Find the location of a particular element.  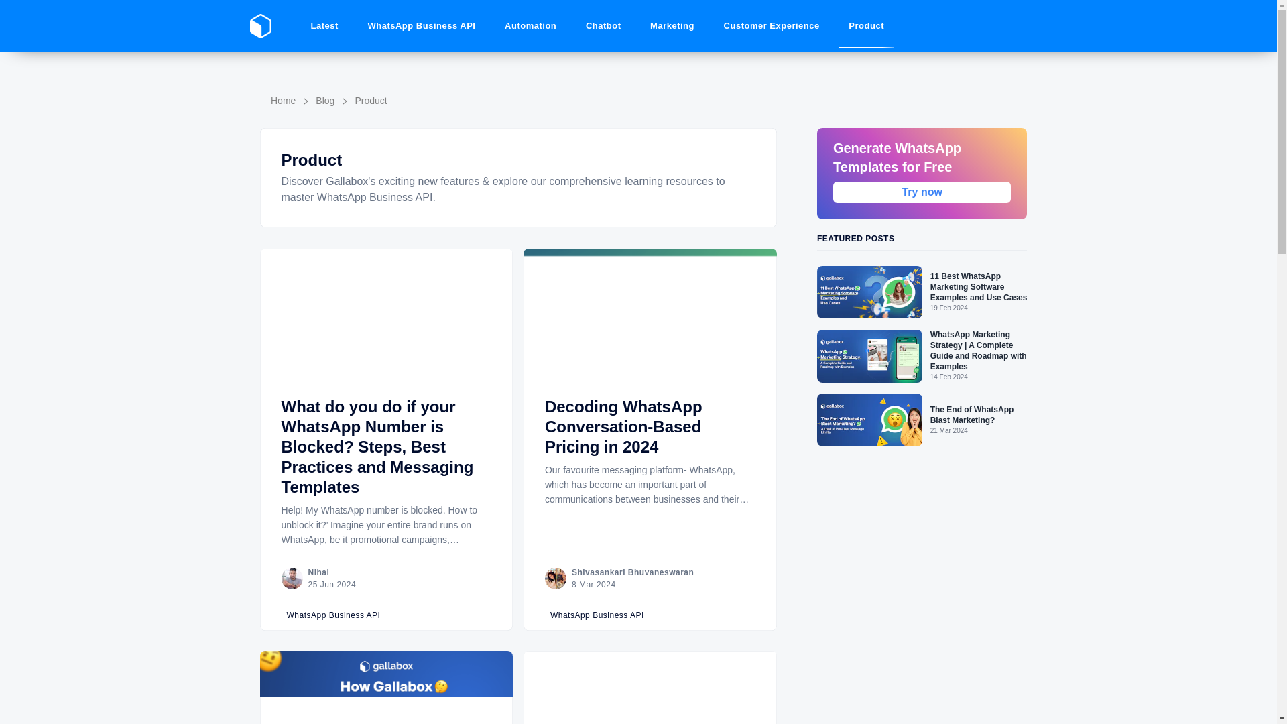

Marketing is located at coordinates (672, 26).